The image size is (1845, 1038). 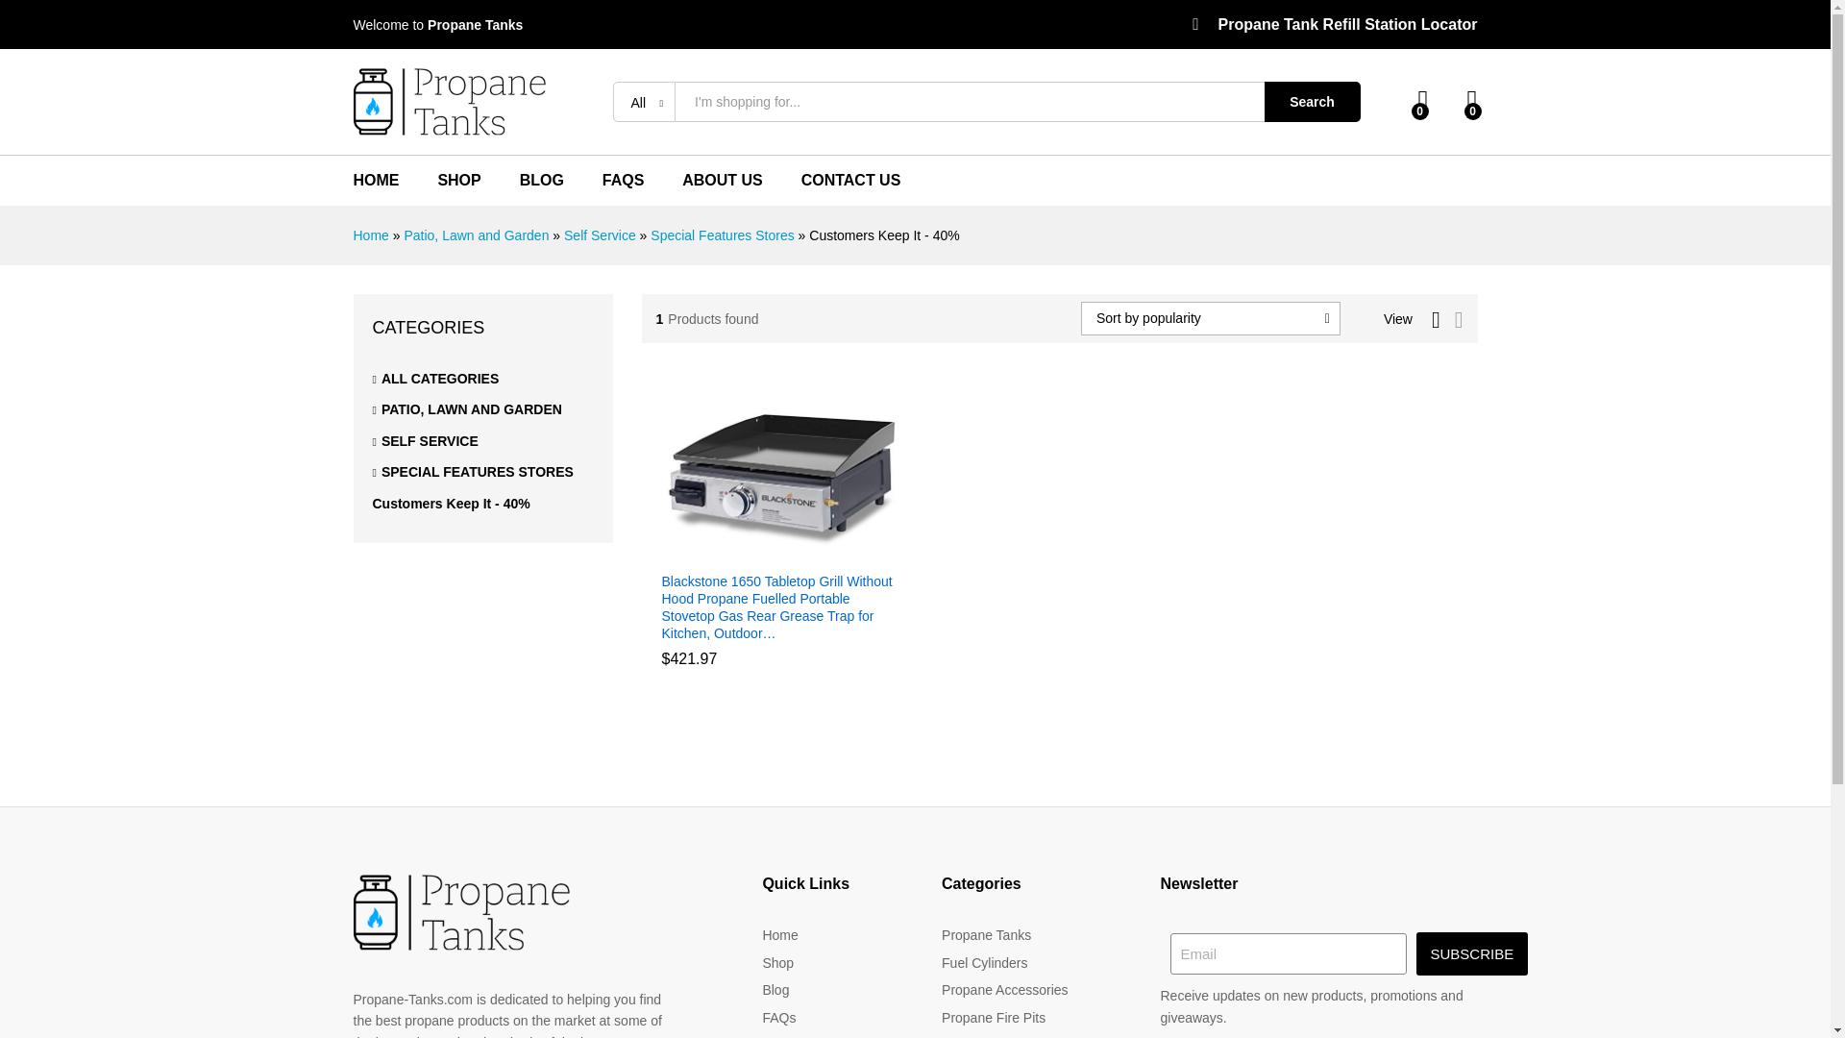 What do you see at coordinates (1276, 424) in the screenshot?
I see `Sort by average rating` at bounding box center [1276, 424].